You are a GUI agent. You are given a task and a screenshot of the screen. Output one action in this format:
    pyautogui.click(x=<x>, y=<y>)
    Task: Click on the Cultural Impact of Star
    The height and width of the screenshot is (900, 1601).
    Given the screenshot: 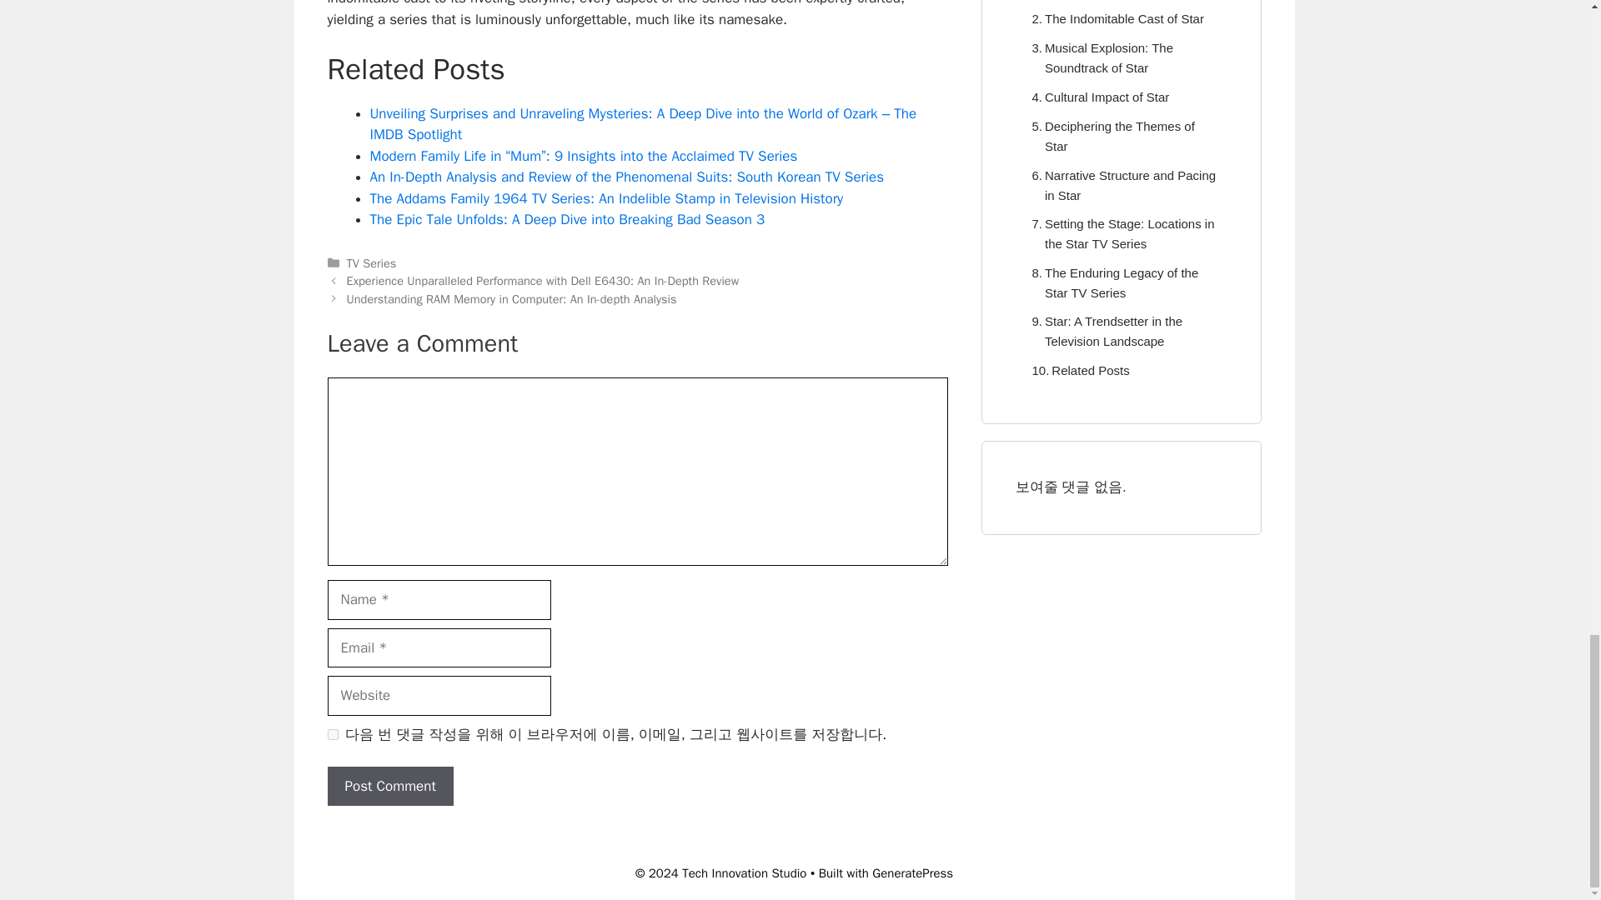 What is the action you would take?
    pyautogui.click(x=1097, y=97)
    